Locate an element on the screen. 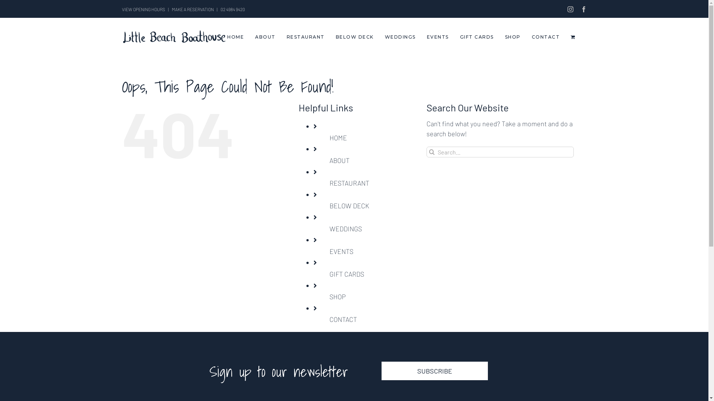 Image resolution: width=714 pixels, height=401 pixels. WEDDINGS is located at coordinates (345, 229).